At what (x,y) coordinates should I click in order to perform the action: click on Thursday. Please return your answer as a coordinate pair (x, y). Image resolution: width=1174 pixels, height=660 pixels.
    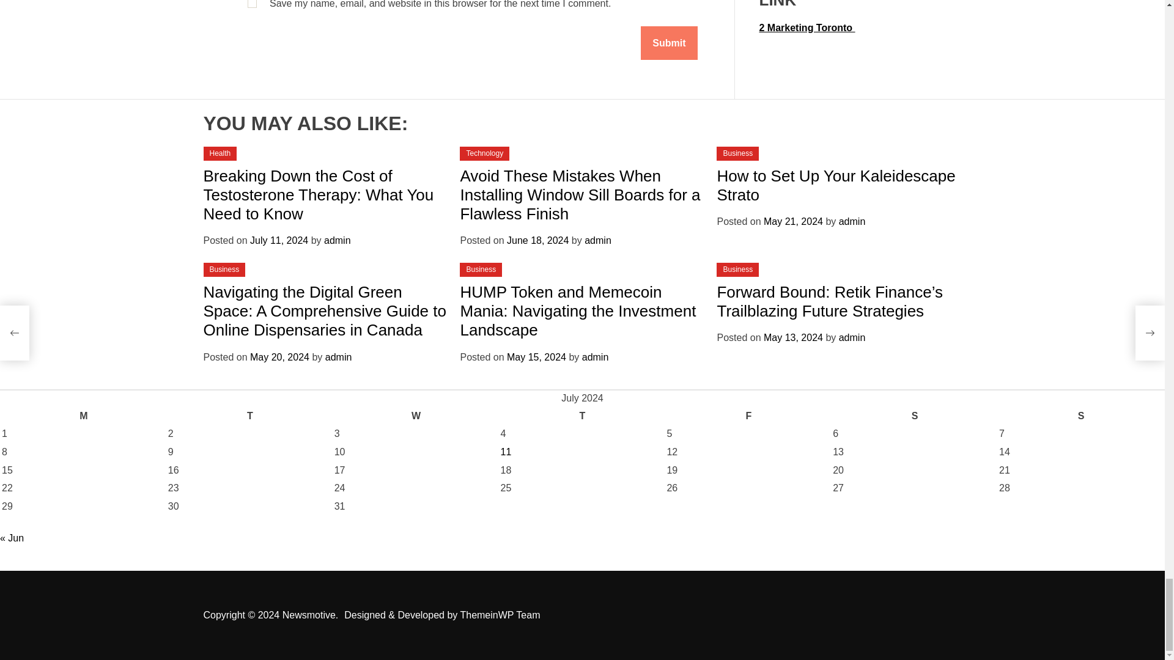
    Looking at the image, I should click on (582, 416).